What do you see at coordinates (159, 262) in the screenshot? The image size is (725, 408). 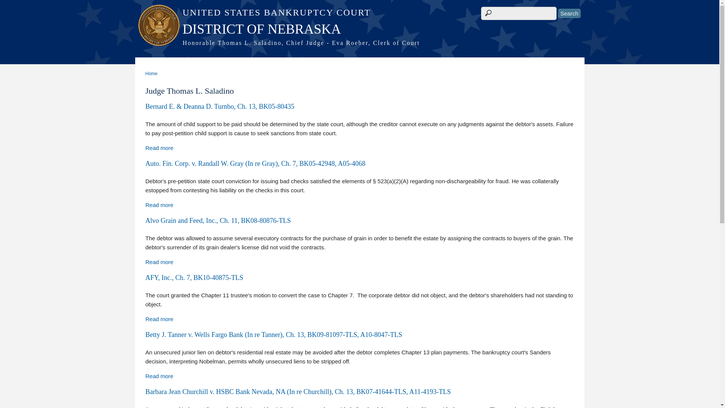 I see `Alvo Grain and Feed, Inc., Ch. 11, BK08-80876-TLS` at bounding box center [159, 262].